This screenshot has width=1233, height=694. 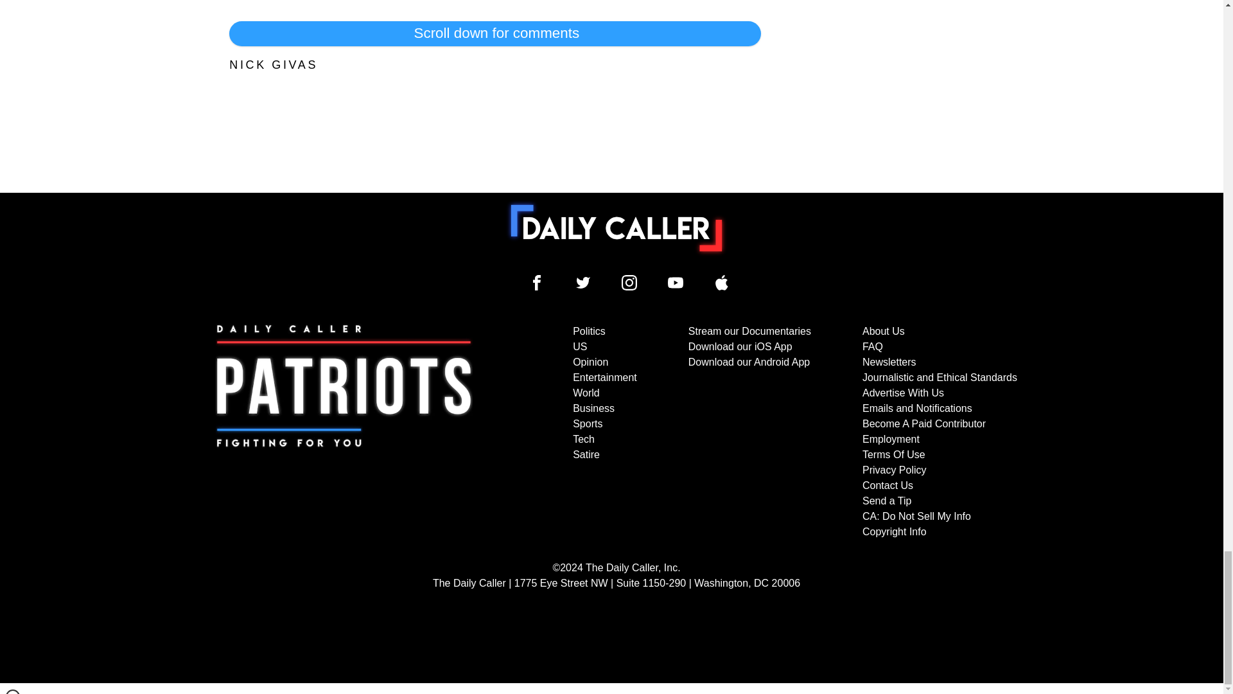 I want to click on To home page, so click(x=616, y=227).